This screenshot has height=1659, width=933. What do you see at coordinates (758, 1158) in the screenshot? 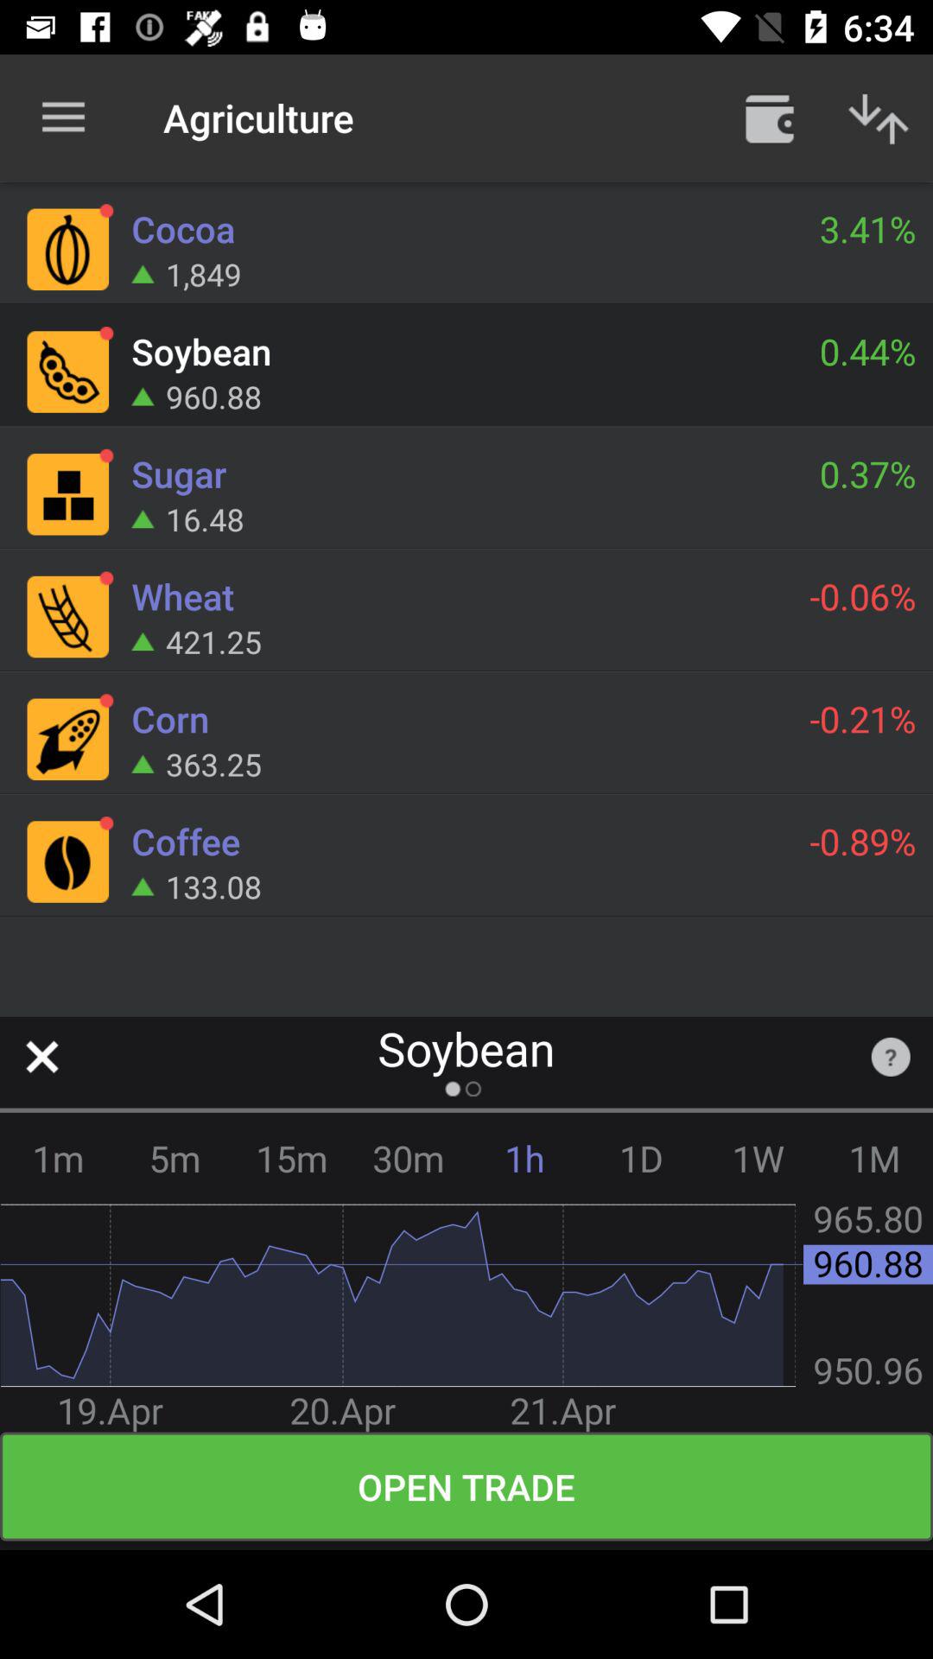
I see `click the icon to the right of 1d` at bounding box center [758, 1158].